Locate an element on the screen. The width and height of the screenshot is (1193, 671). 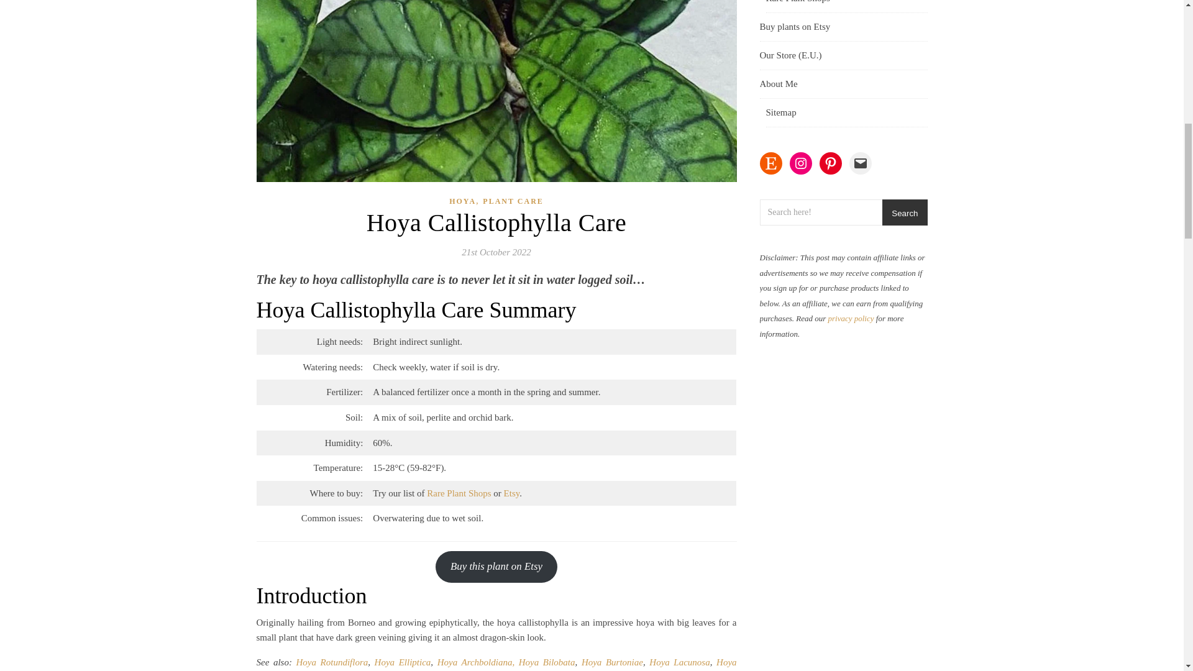
Rare Plant Shops is located at coordinates (459, 493).